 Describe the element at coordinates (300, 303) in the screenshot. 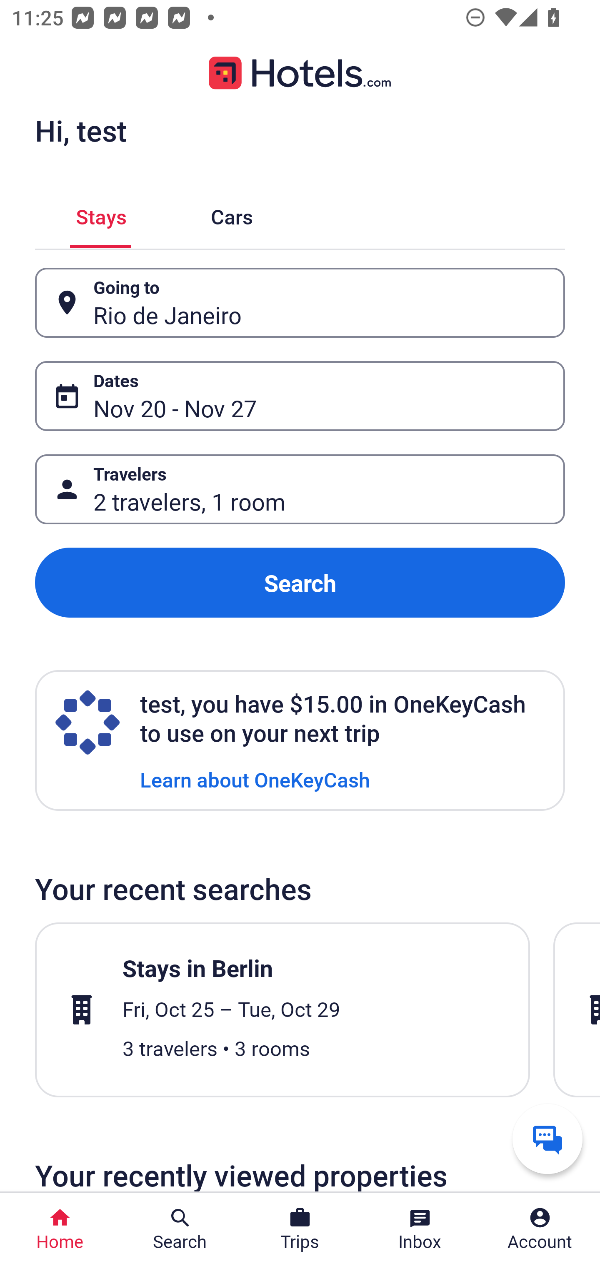

I see `Going to Button Rio de Janeiro` at that location.